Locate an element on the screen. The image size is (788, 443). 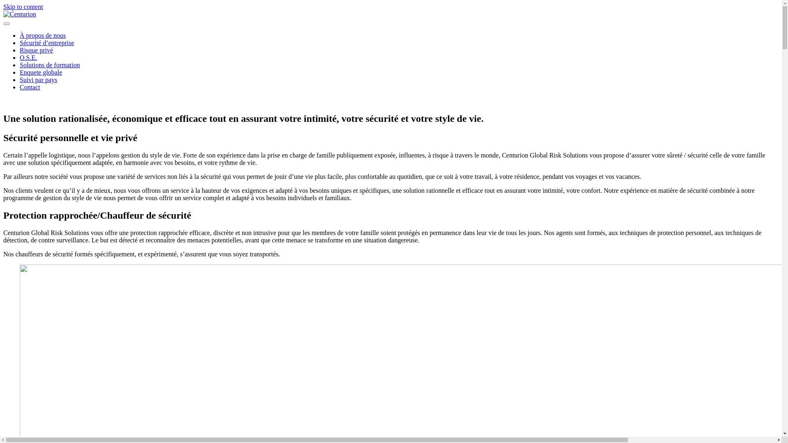
Suivi par pays is located at coordinates (39, 80).